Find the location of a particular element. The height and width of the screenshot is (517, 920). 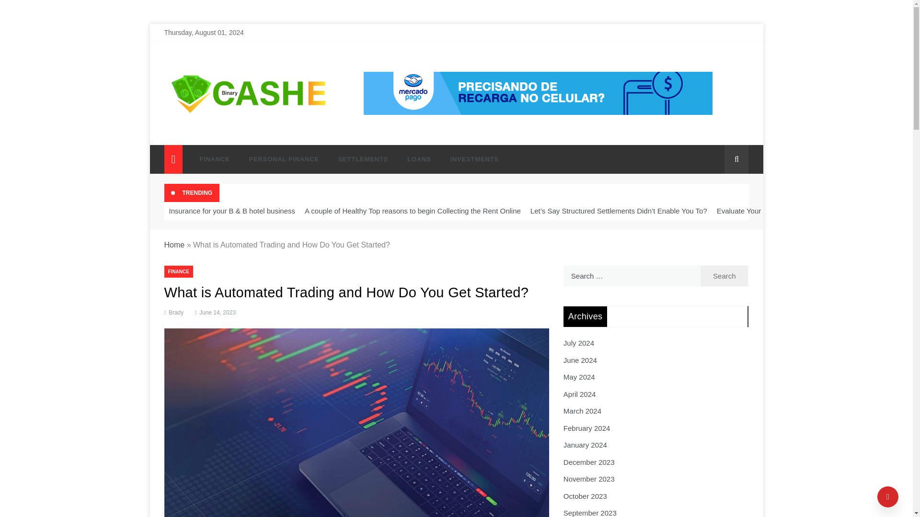

Evaluate Your Choices Regarding Self Managed Funds is located at coordinates (805, 211).